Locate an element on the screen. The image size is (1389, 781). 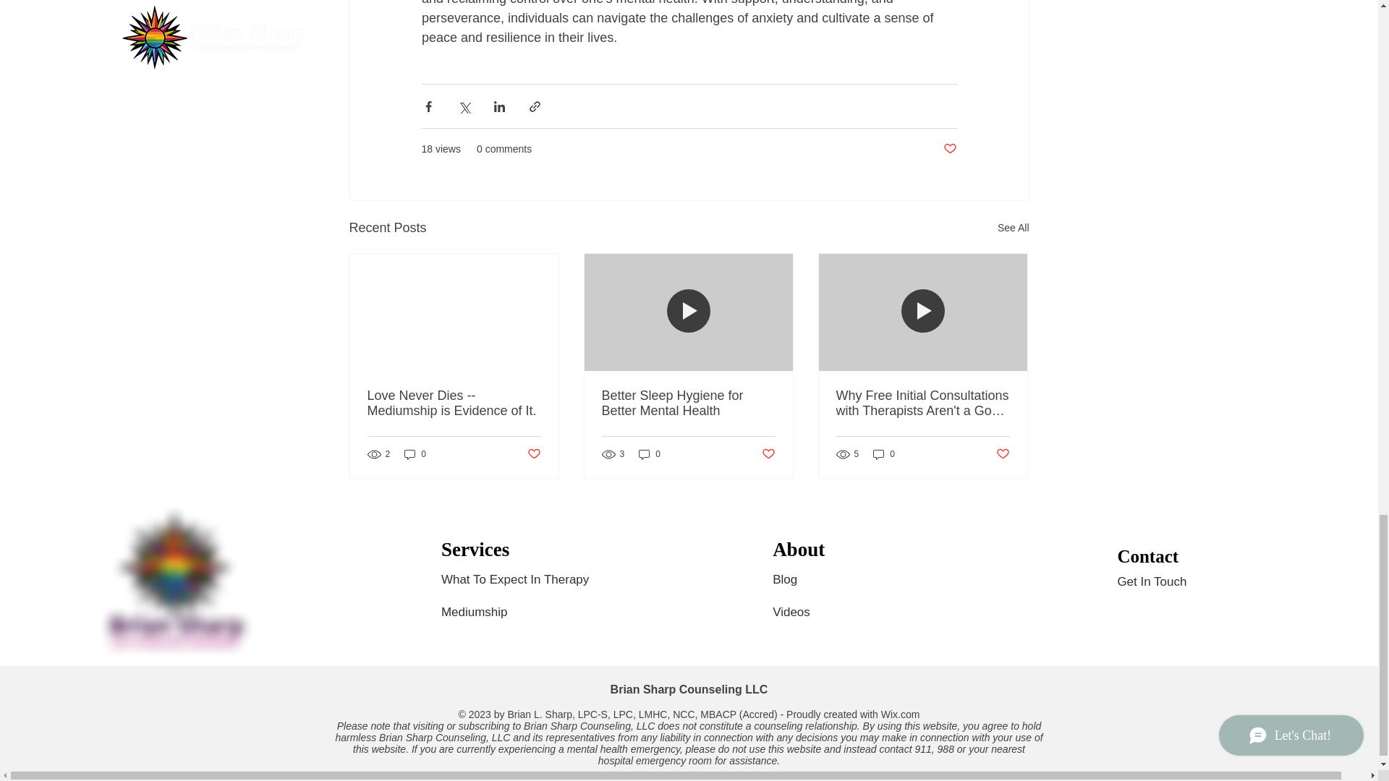
About is located at coordinates (799, 546).